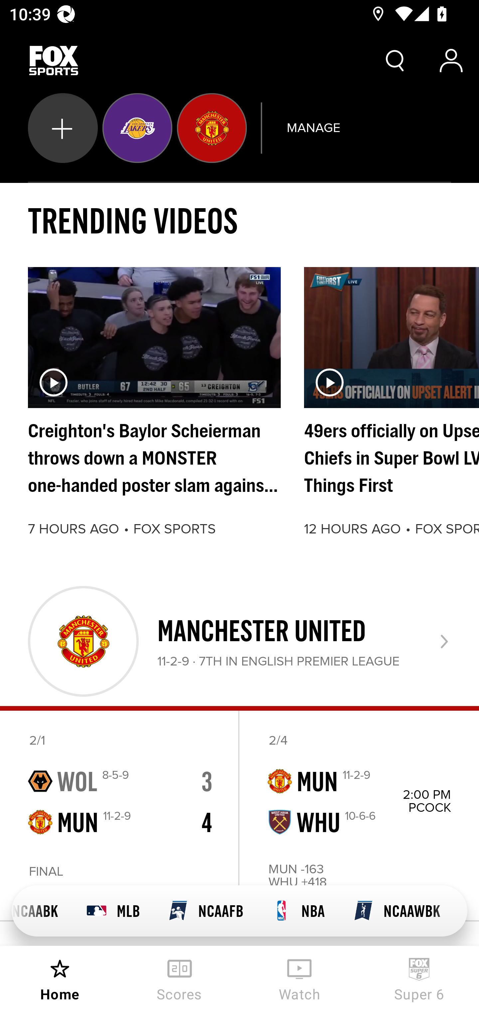 This screenshot has width=479, height=1011. Describe the element at coordinates (113, 911) in the screenshot. I see `MLB` at that location.